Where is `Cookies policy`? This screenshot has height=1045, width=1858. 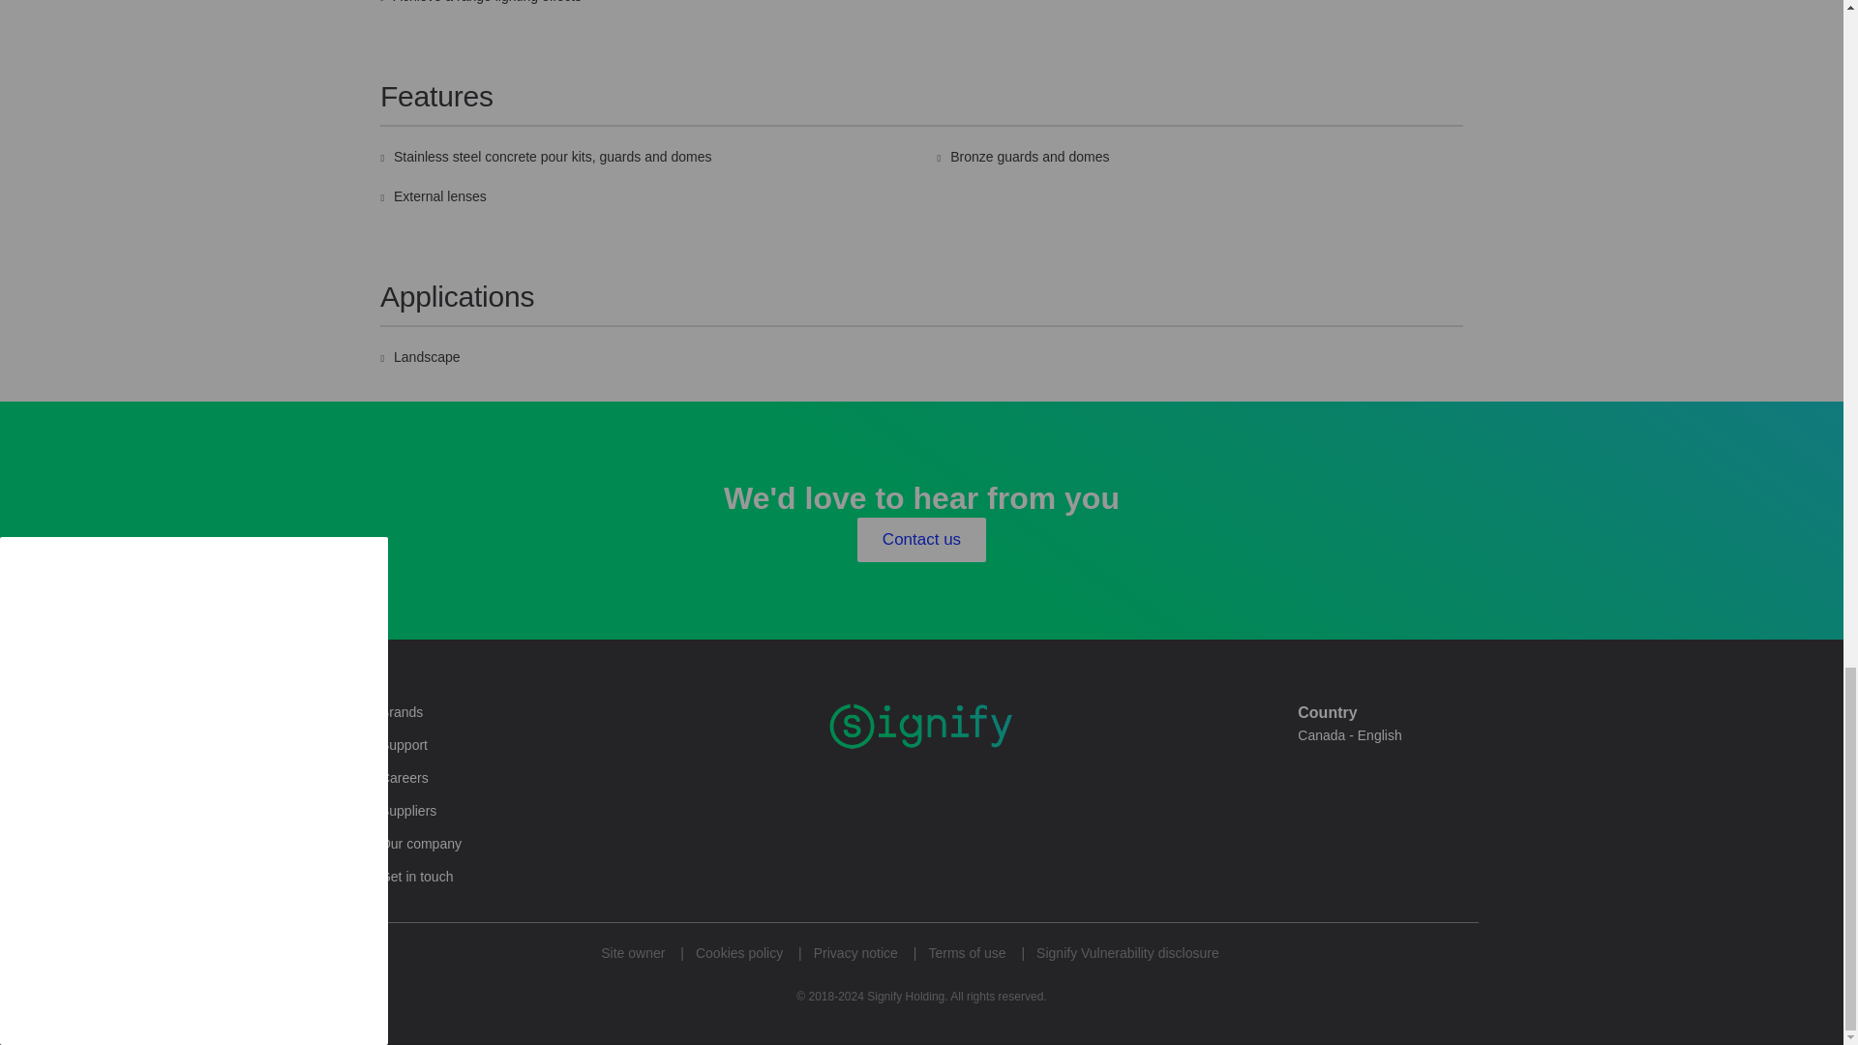
Cookies policy is located at coordinates (738, 953).